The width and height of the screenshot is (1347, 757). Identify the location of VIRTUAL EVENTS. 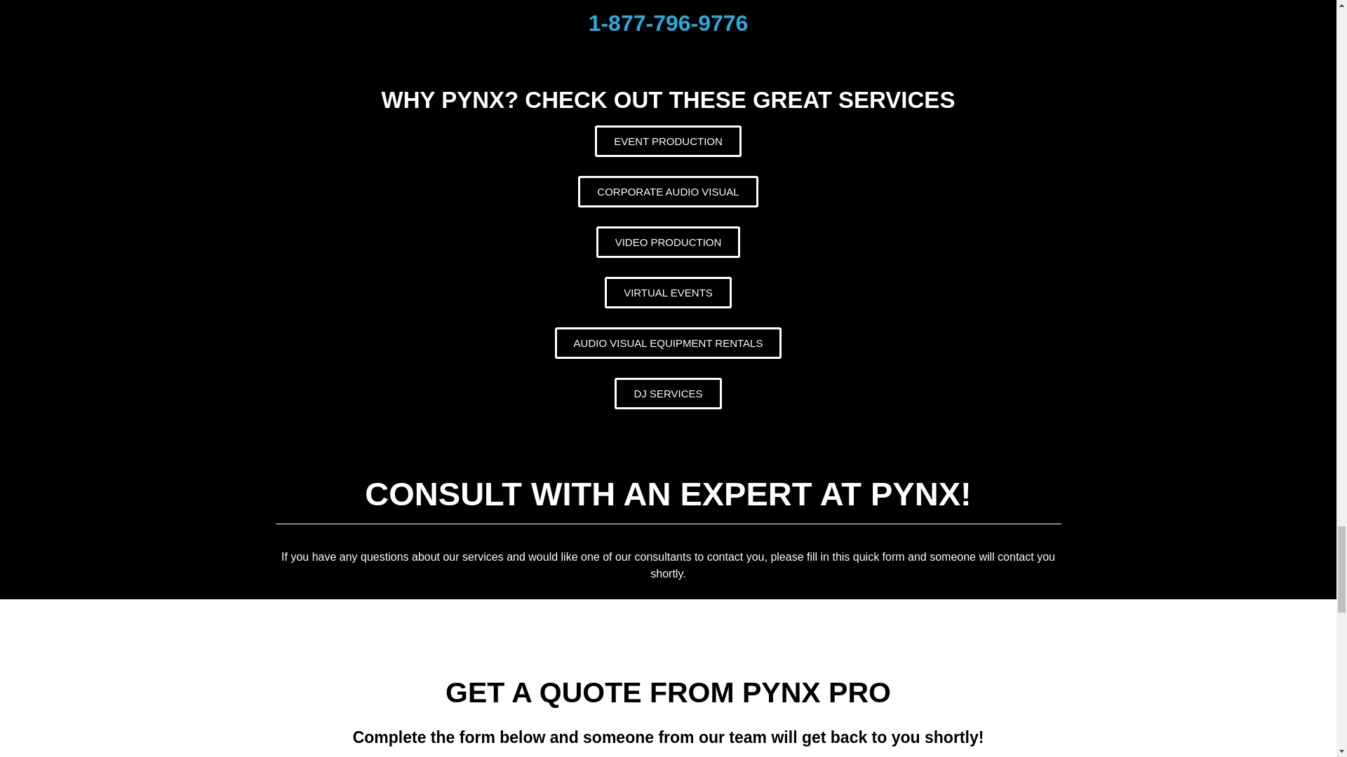
(668, 292).